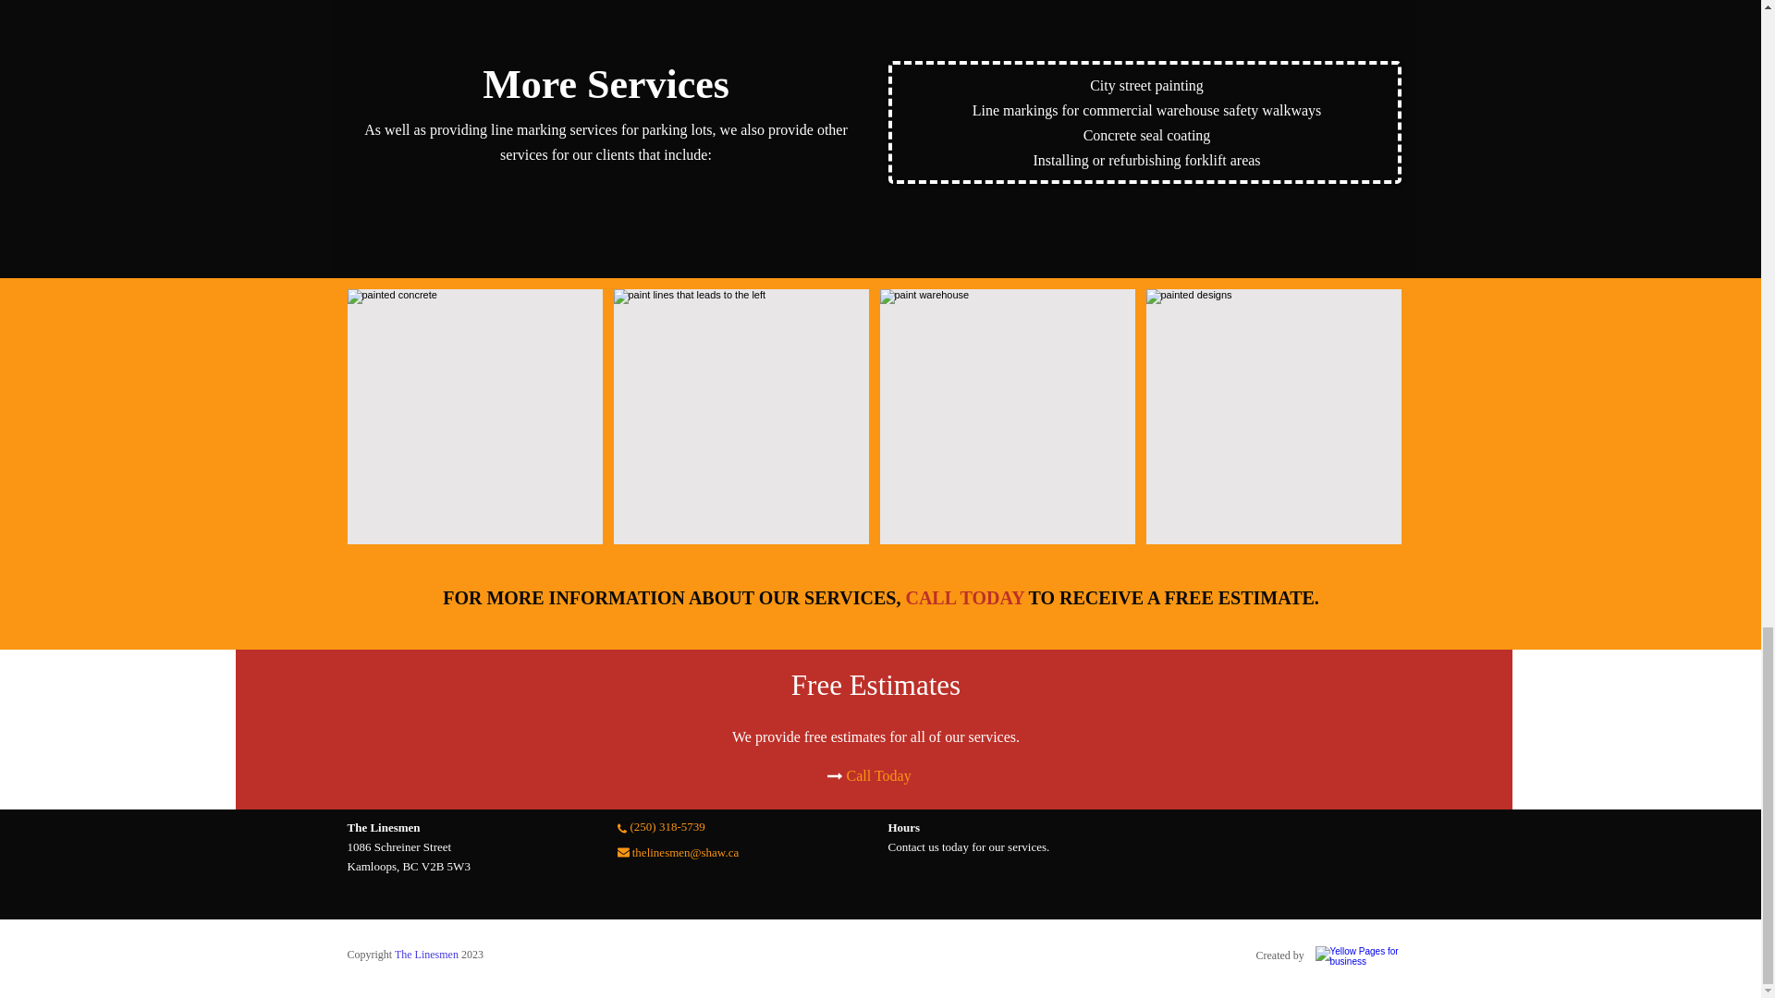 Image resolution: width=1775 pixels, height=998 pixels. What do you see at coordinates (425, 955) in the screenshot?
I see `The Linesmen` at bounding box center [425, 955].